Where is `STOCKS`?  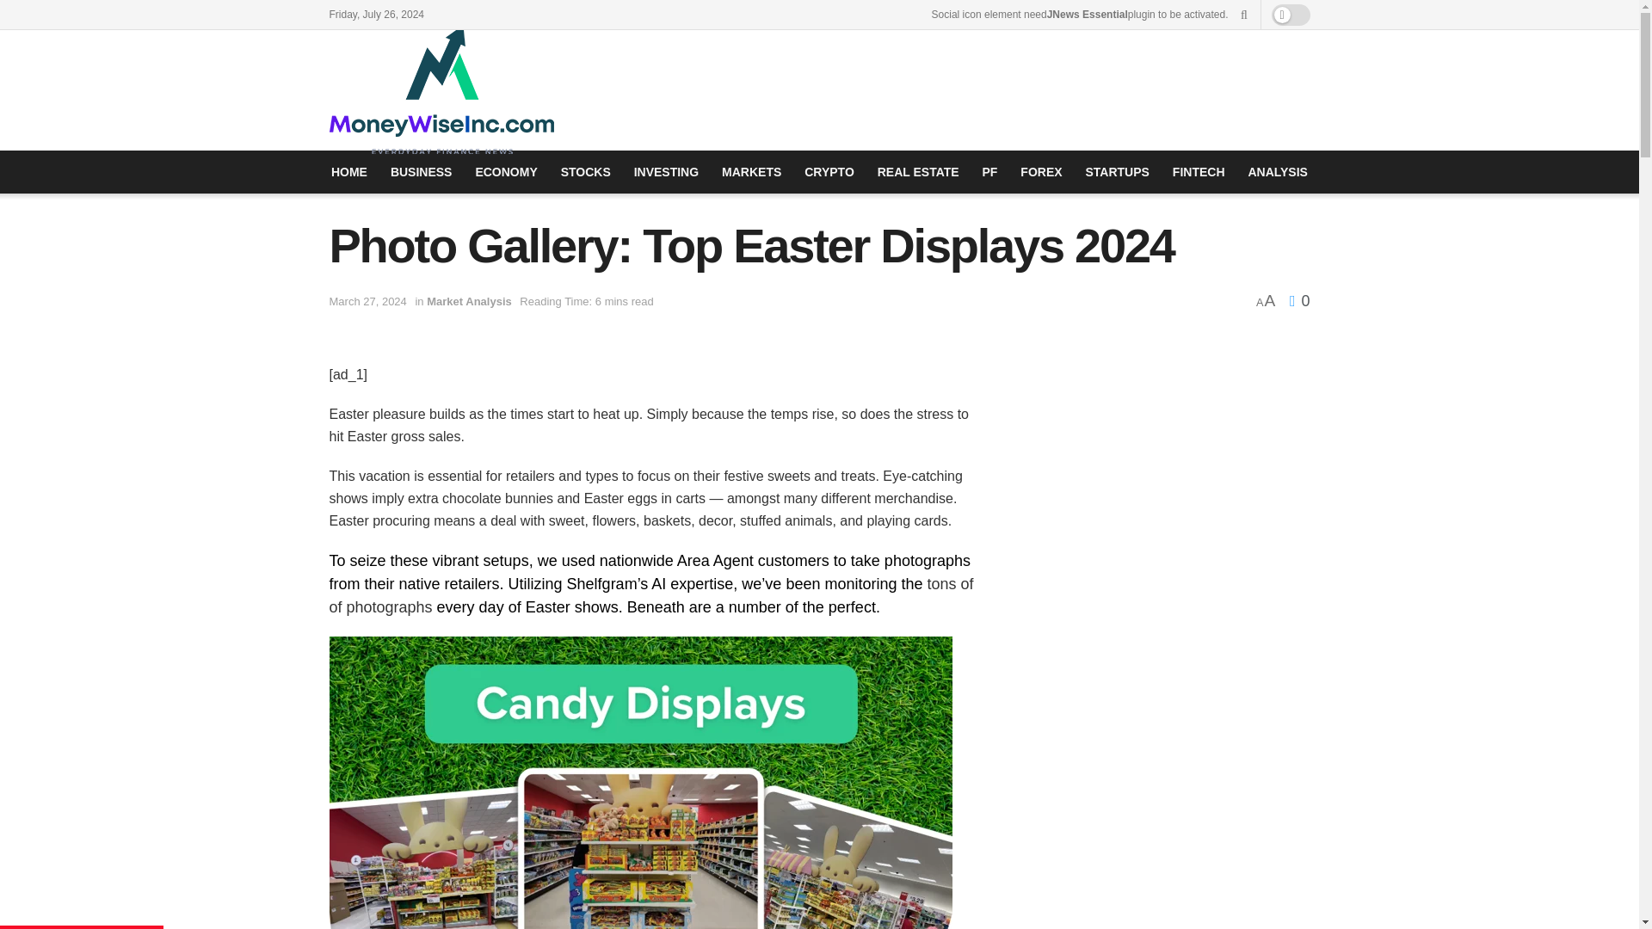 STOCKS is located at coordinates (585, 171).